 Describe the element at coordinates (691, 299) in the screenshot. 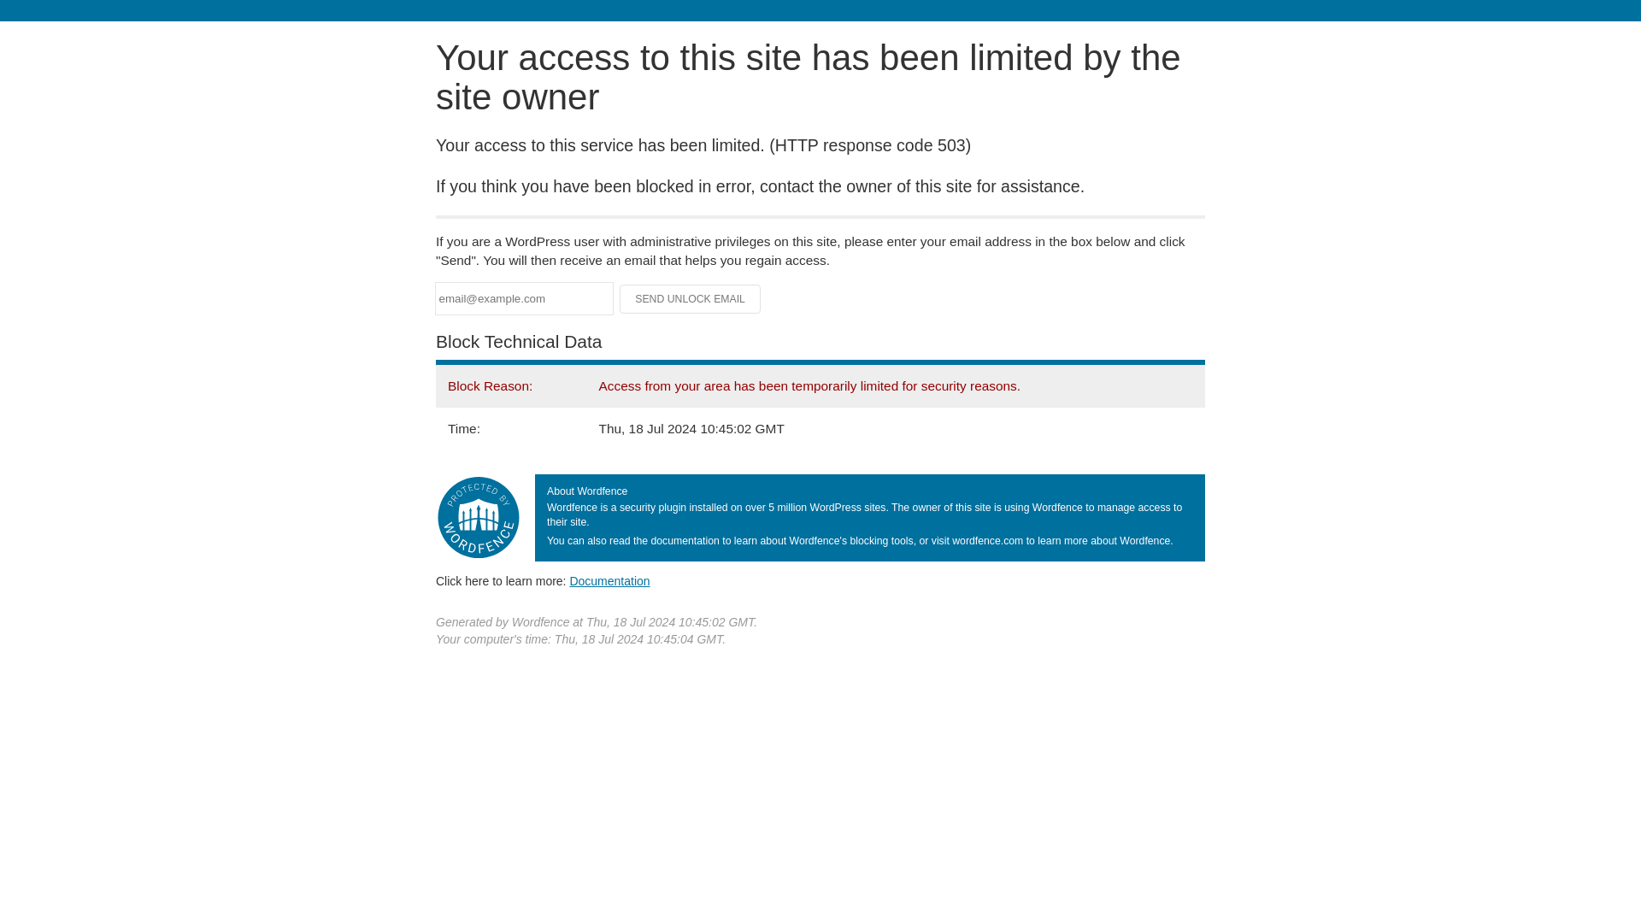

I see `Send Unlock Email` at that location.